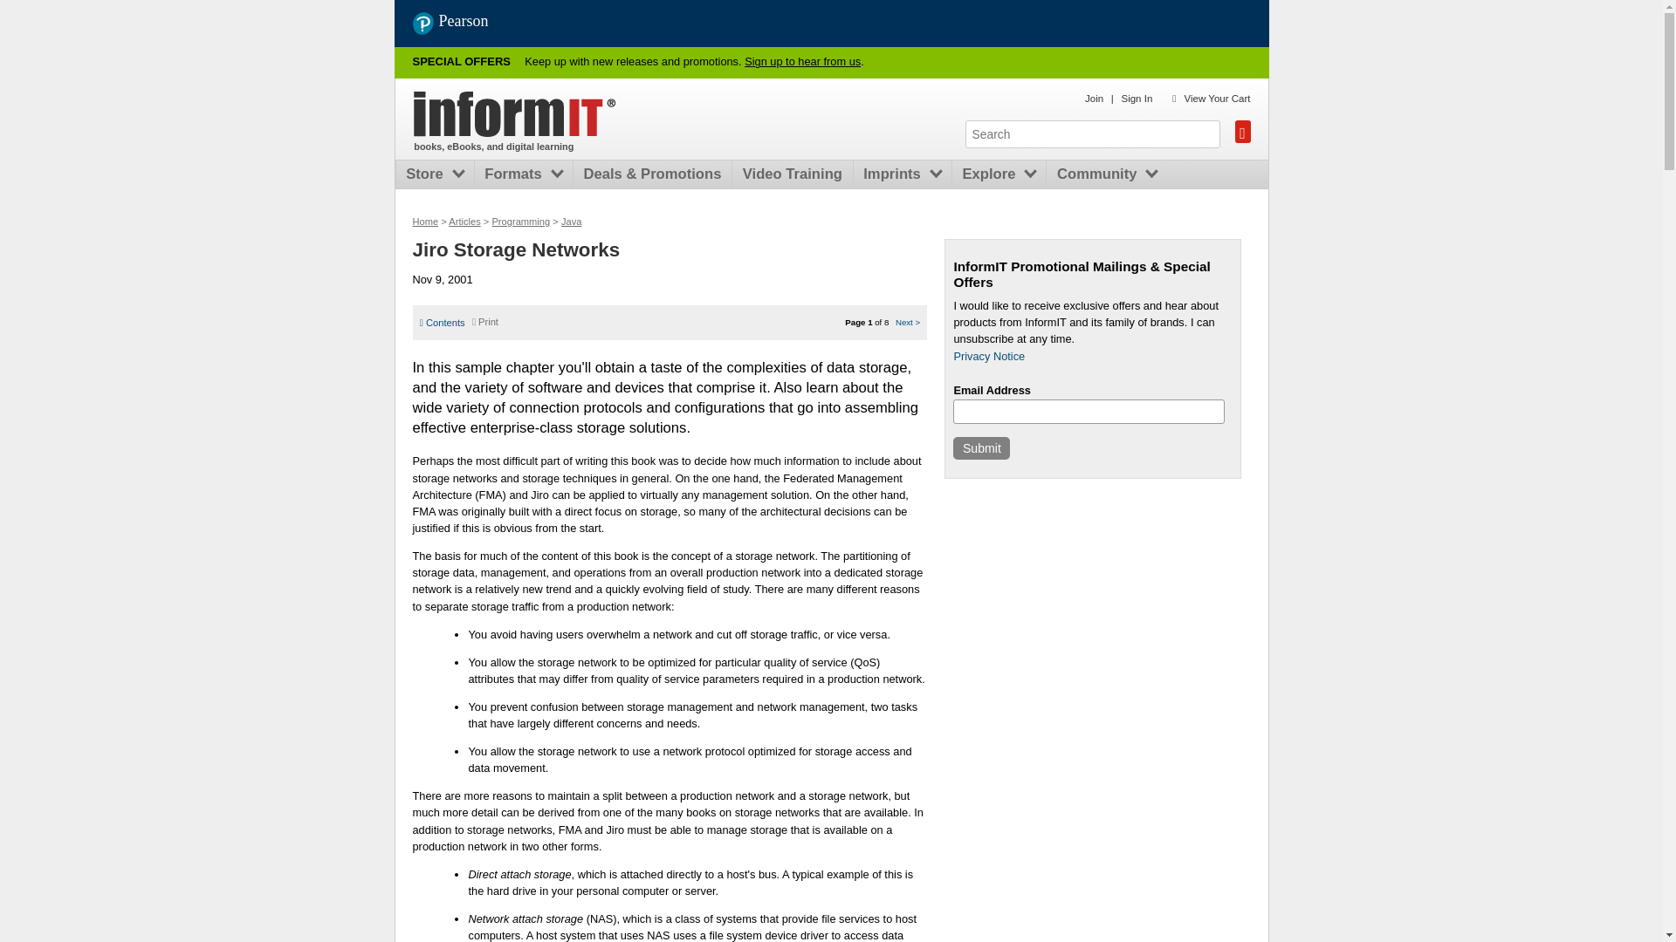 Image resolution: width=1676 pixels, height=942 pixels. I want to click on Join, so click(1093, 98).